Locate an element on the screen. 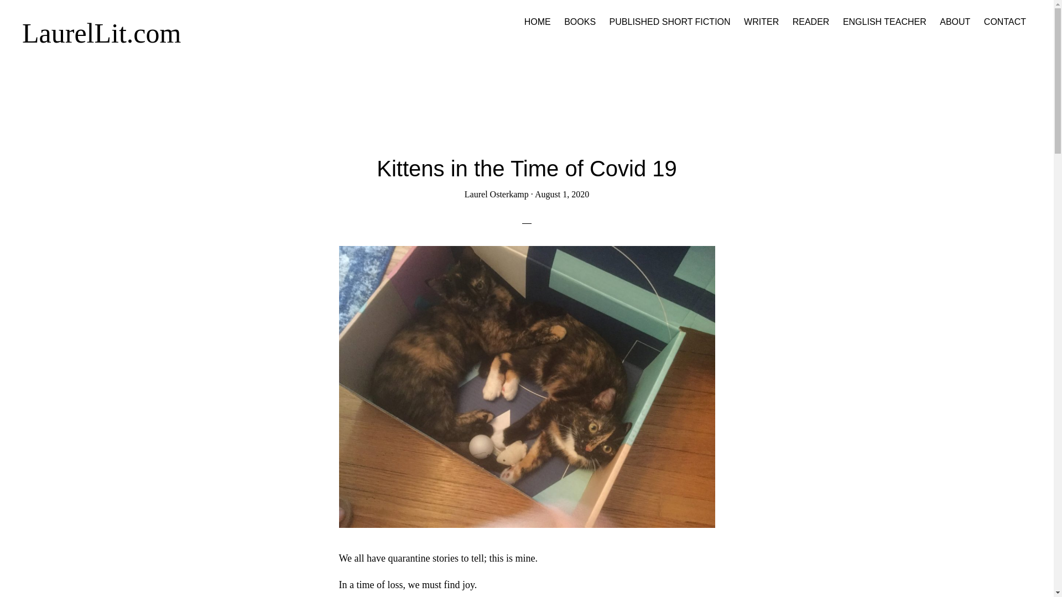  PUBLISHED SHORT FICTION is located at coordinates (670, 22).